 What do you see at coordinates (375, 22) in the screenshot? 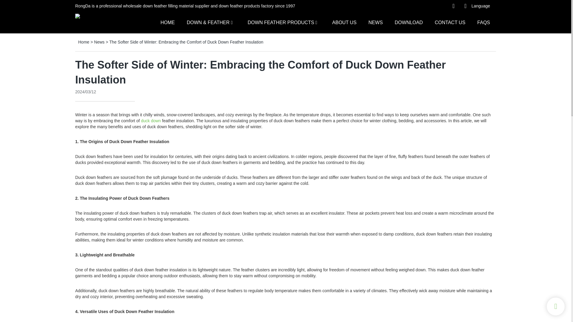
I see `NEWS` at bounding box center [375, 22].